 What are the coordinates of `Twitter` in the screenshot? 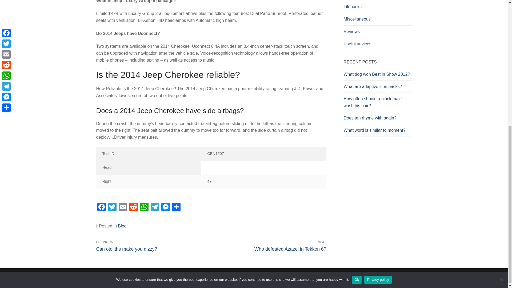 It's located at (112, 207).